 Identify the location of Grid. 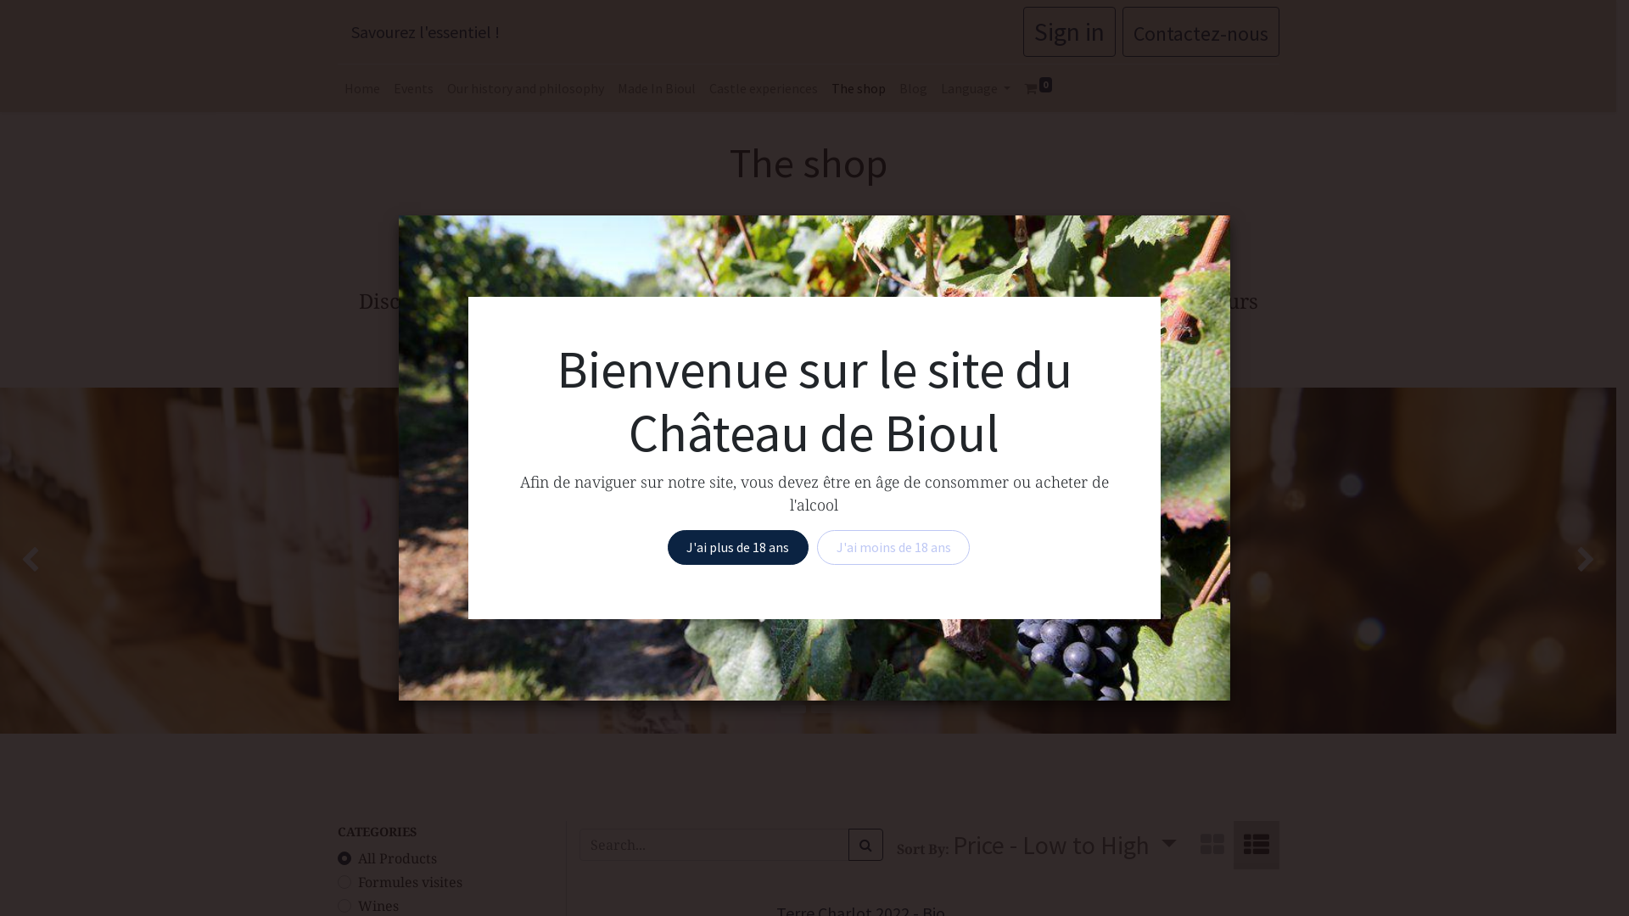
(1212, 845).